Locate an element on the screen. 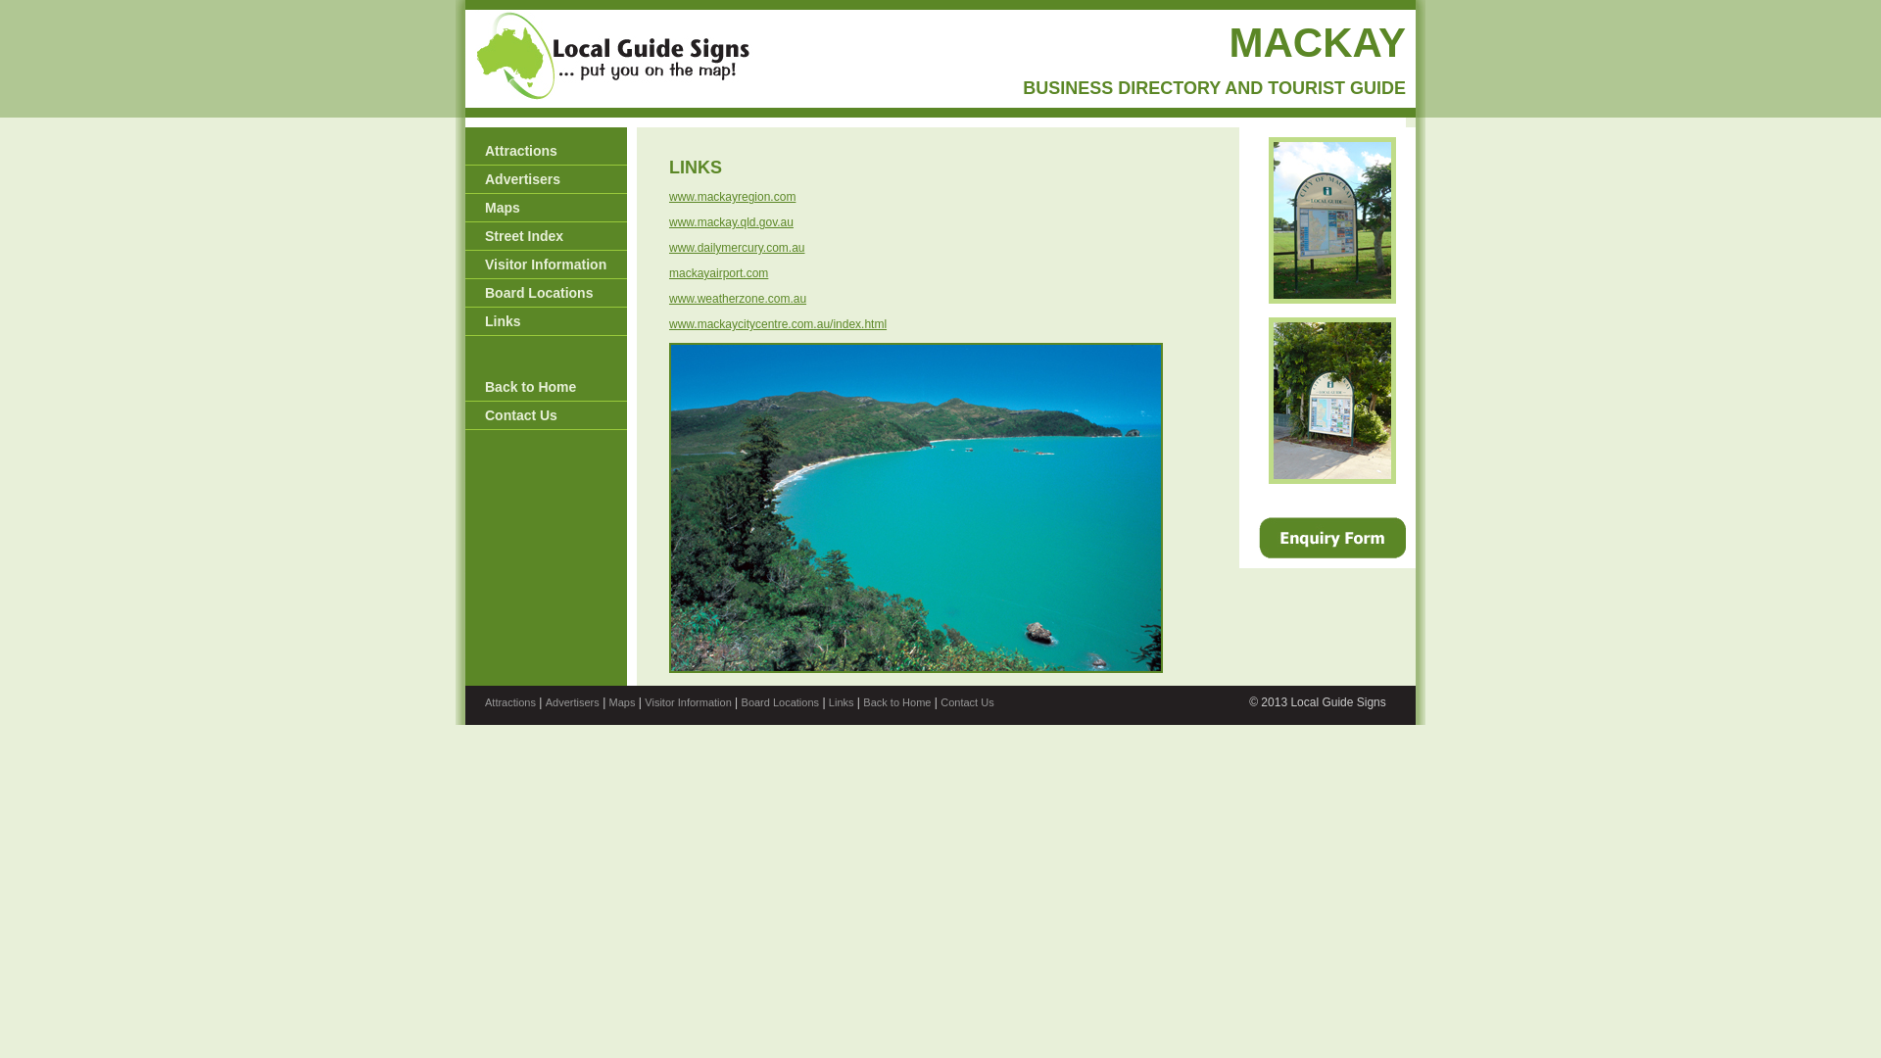  Maps is located at coordinates (623, 702).